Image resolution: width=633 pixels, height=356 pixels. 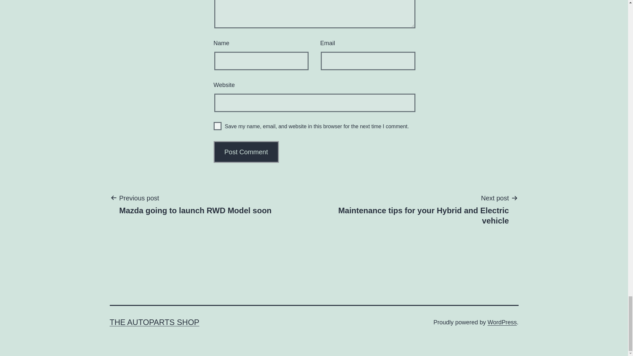 I want to click on WordPress, so click(x=502, y=322).